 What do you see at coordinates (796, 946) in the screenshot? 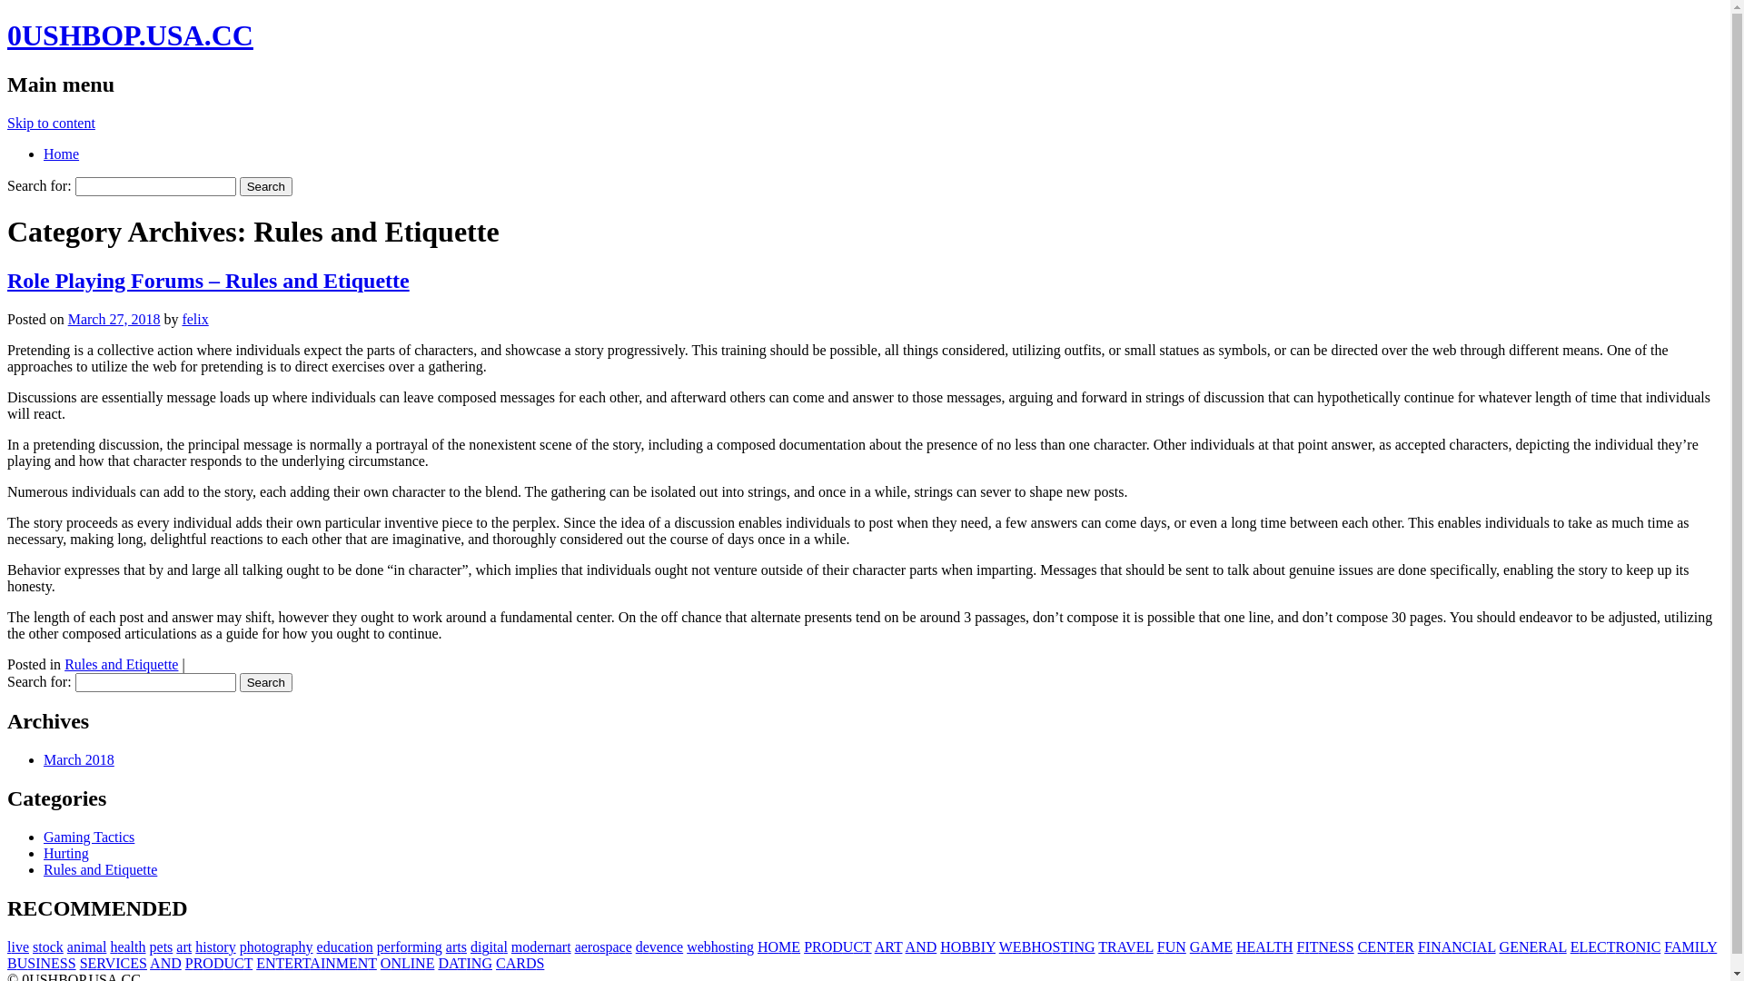
I see `E` at bounding box center [796, 946].